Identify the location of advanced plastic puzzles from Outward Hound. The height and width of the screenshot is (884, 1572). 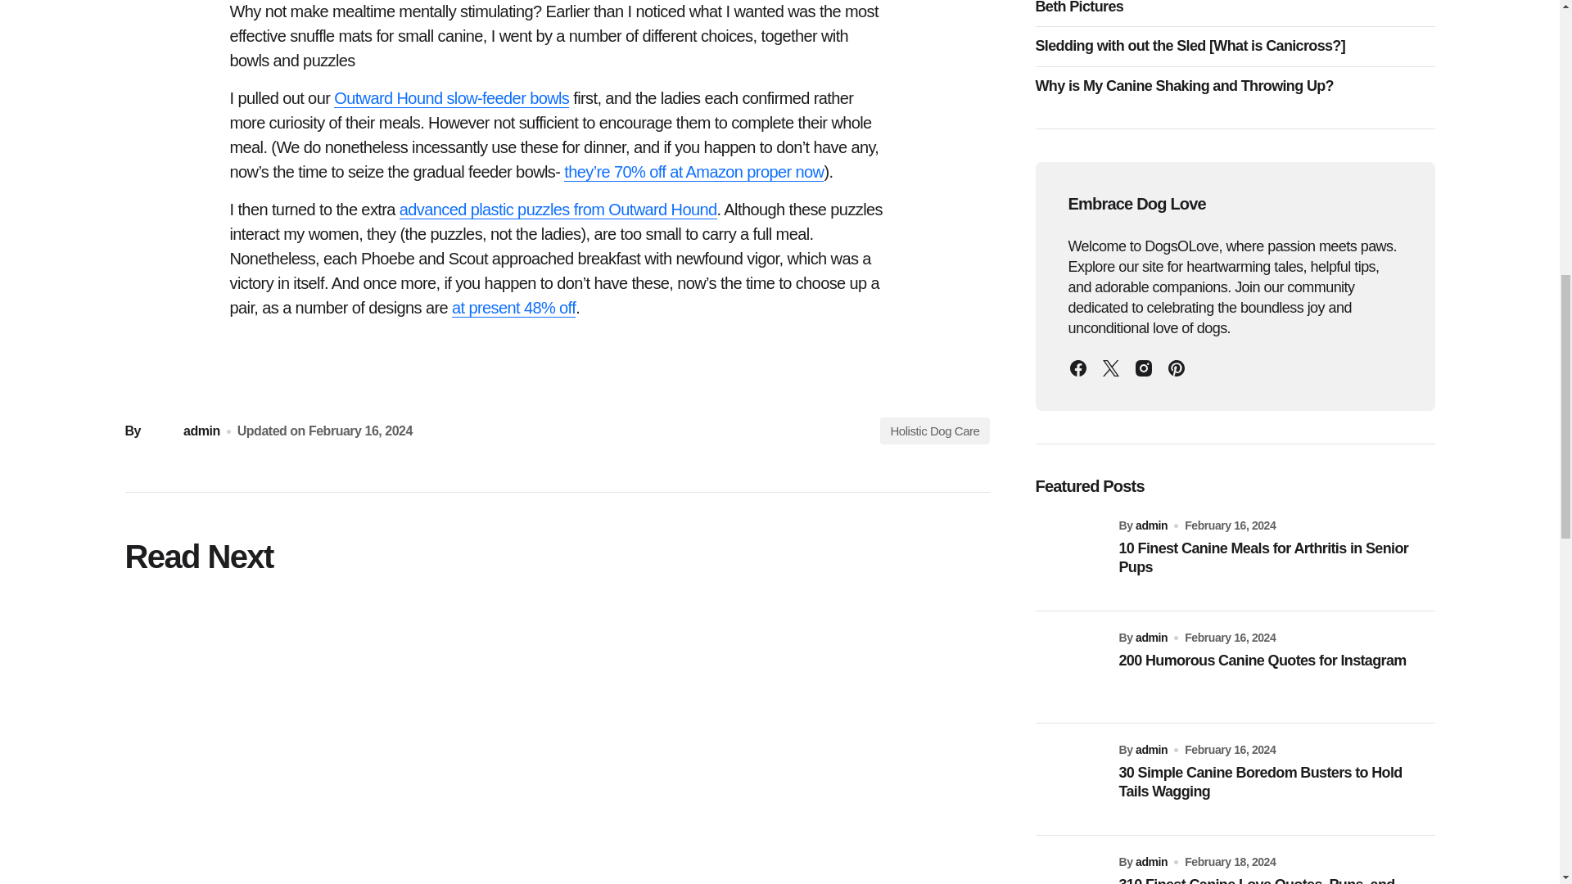
(558, 210).